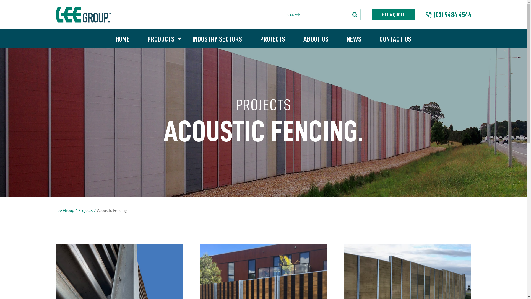 The width and height of the screenshot is (531, 299). Describe the element at coordinates (393, 14) in the screenshot. I see `GET A QUOTE` at that location.